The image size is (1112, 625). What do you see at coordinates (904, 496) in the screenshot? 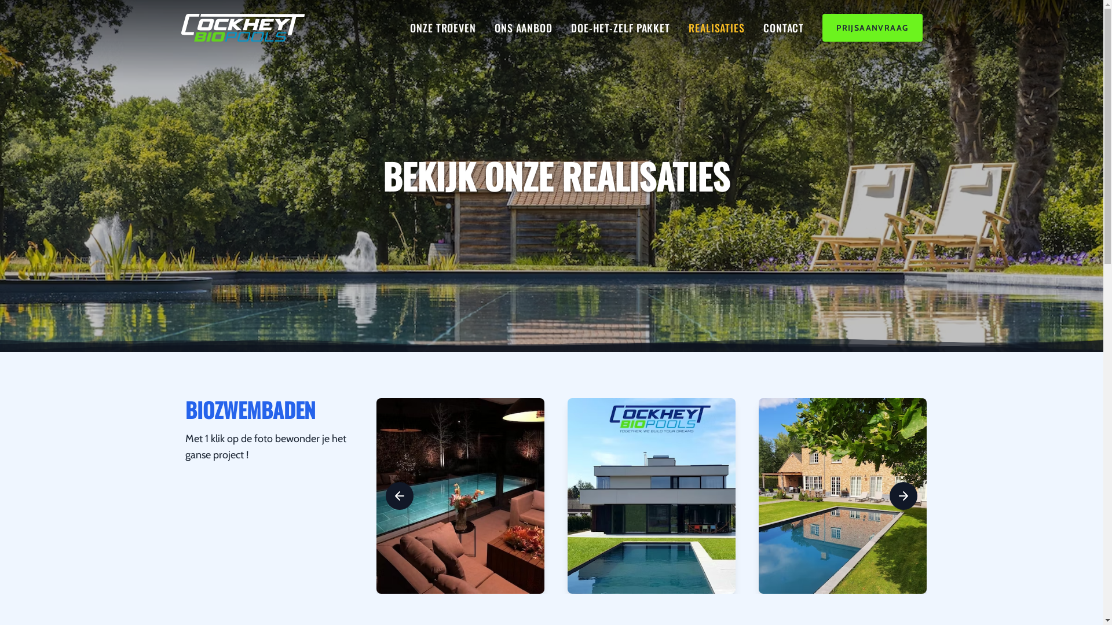
I see `Volgende afbeelding` at bounding box center [904, 496].